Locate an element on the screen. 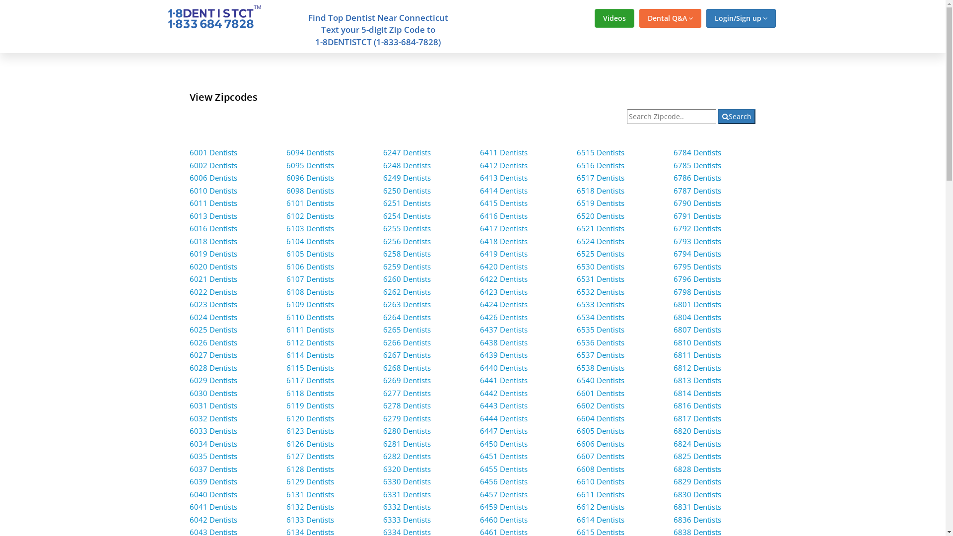 Image resolution: width=953 pixels, height=536 pixels. 6037 Dentists is located at coordinates (213, 469).